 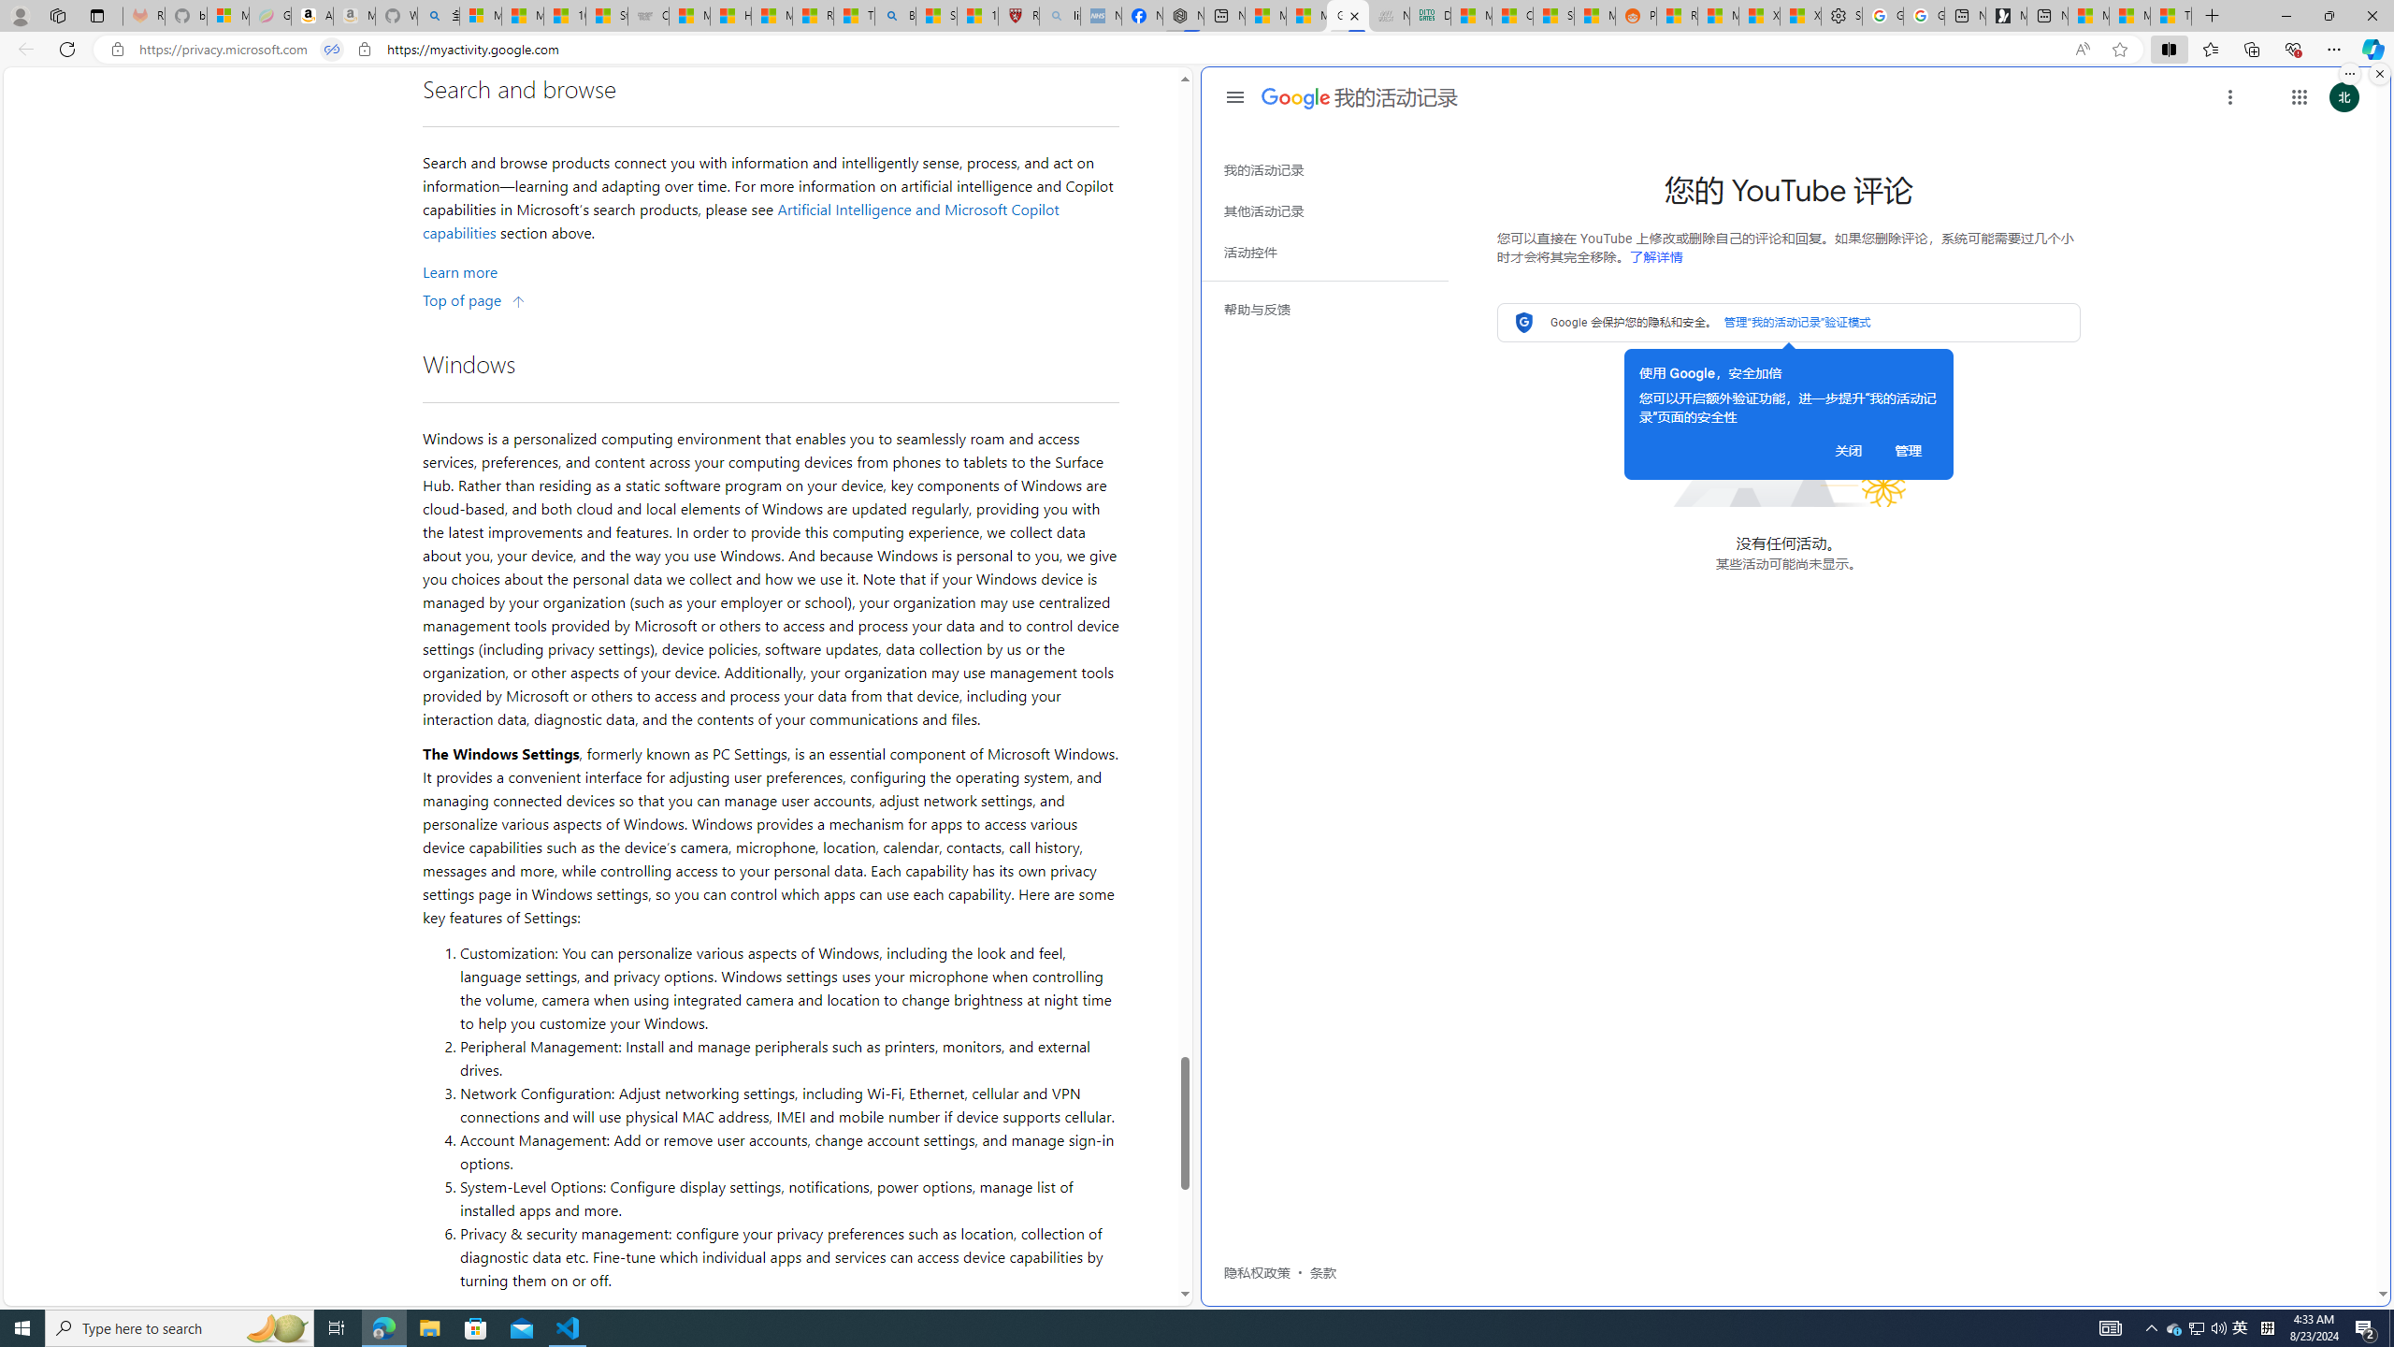 What do you see at coordinates (2372, 16) in the screenshot?
I see `Close` at bounding box center [2372, 16].